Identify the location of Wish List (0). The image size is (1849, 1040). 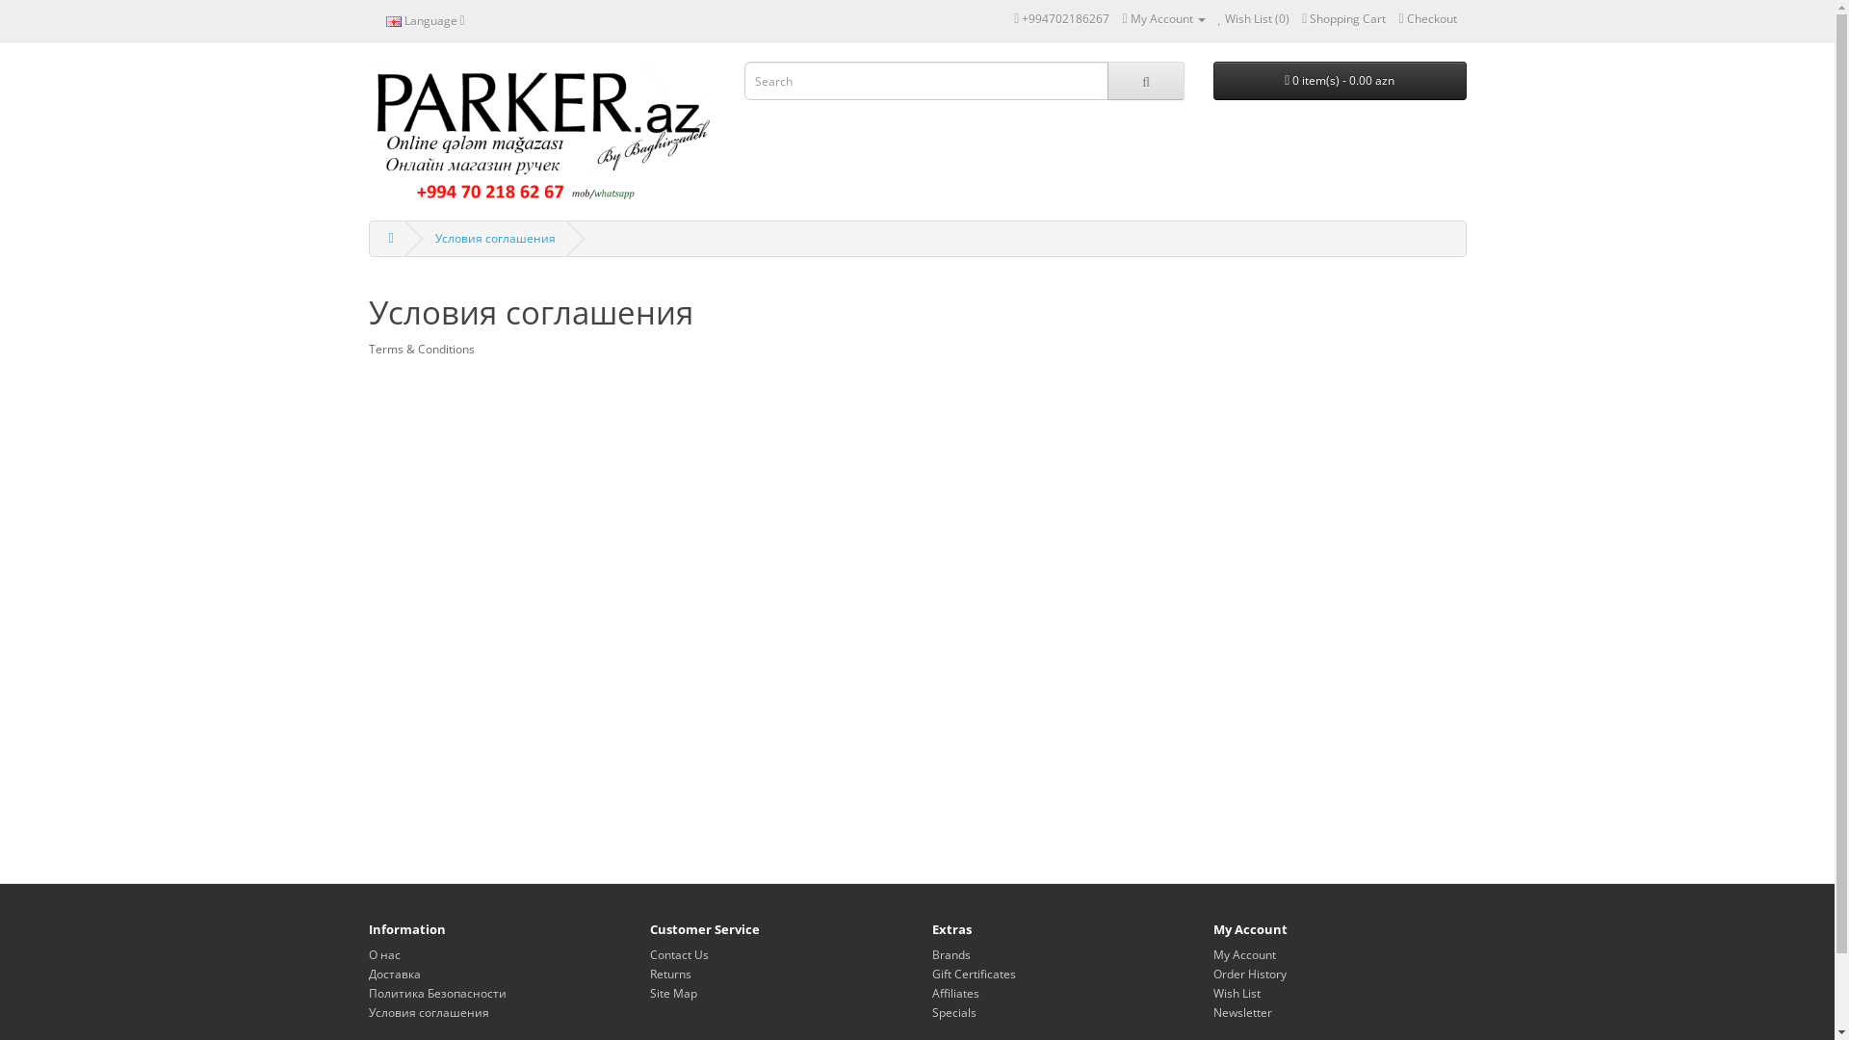
(1254, 19).